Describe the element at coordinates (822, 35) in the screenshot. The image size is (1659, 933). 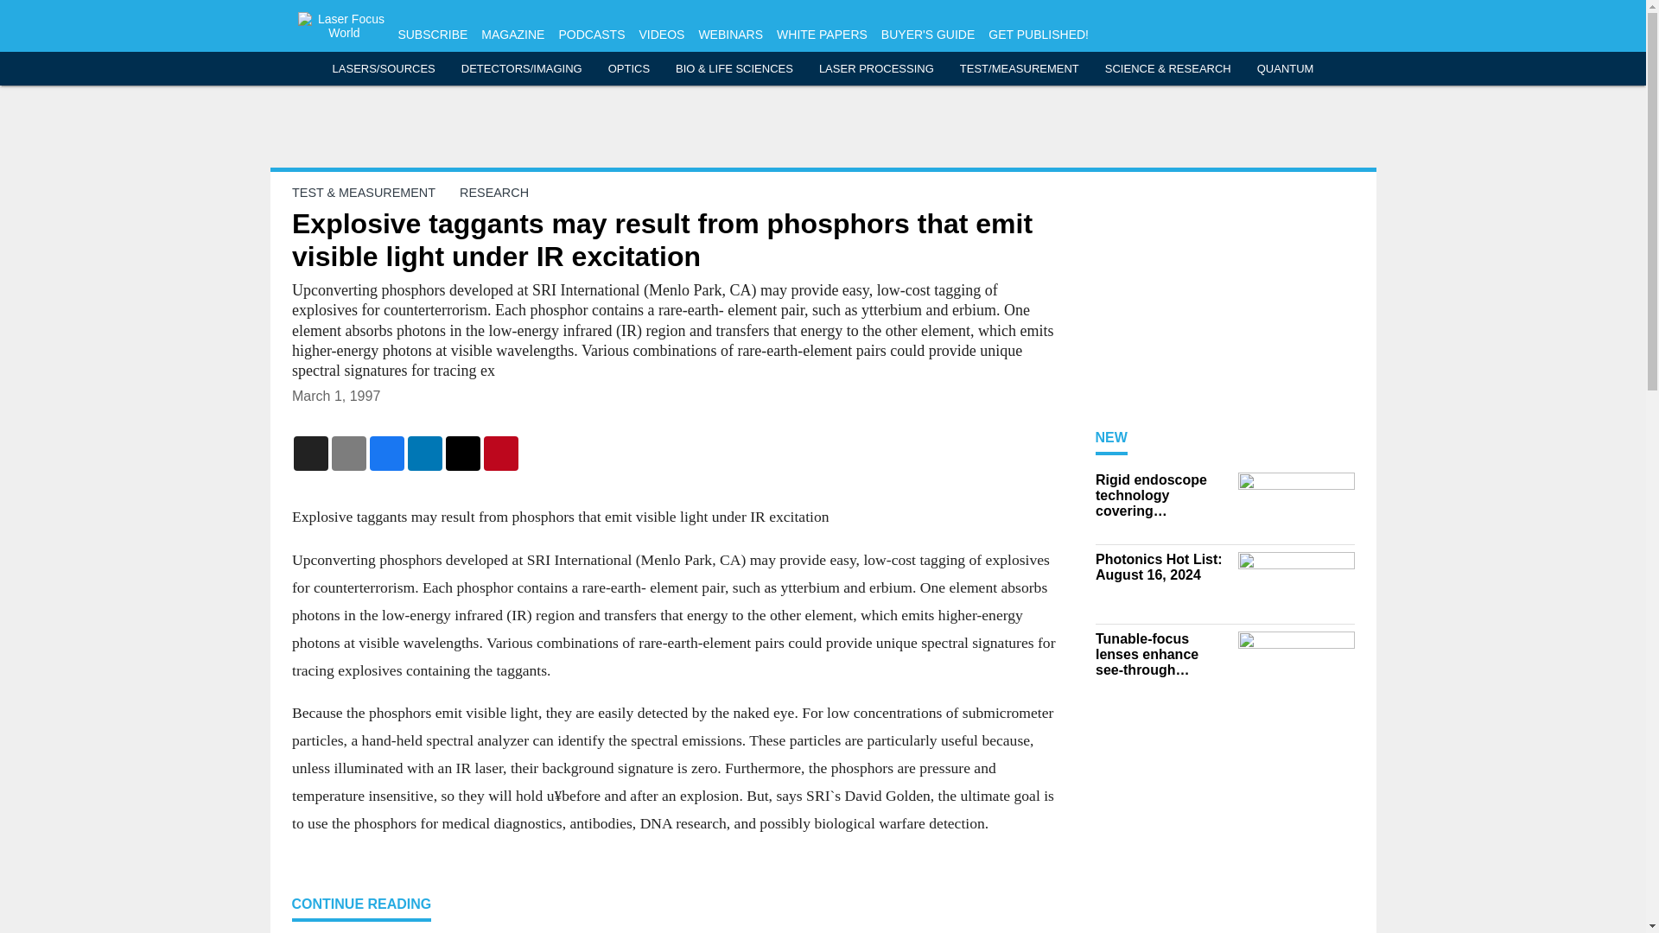
I see `WHITE PAPERS` at that location.